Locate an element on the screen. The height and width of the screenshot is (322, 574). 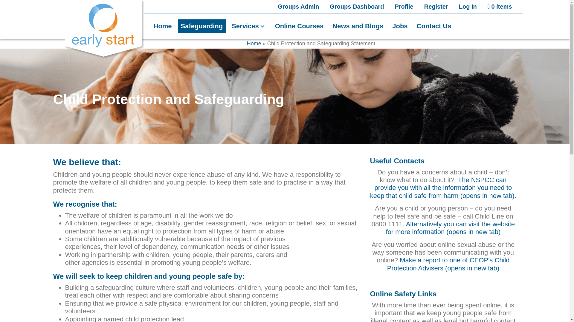
0 items is located at coordinates (500, 7).